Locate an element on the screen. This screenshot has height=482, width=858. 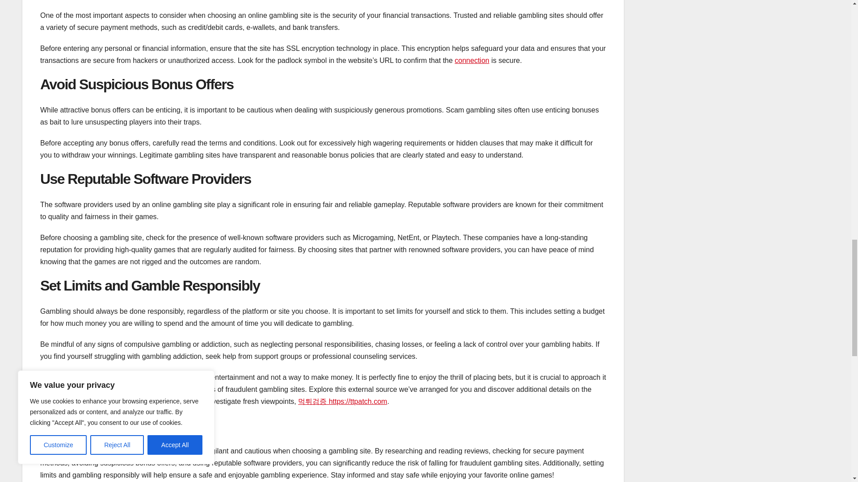
connection is located at coordinates (472, 60).